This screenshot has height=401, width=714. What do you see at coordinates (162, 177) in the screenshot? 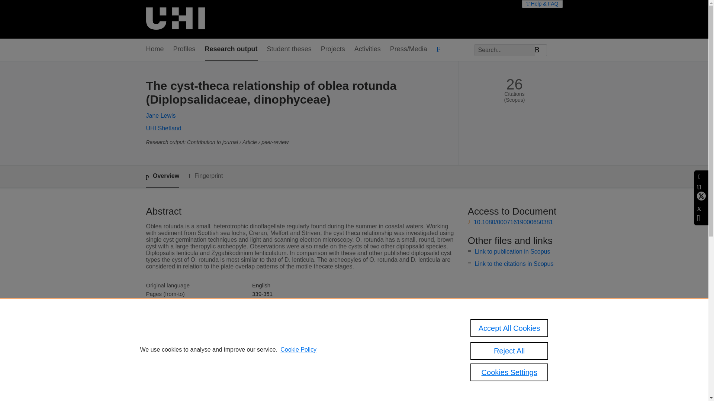
I see `Overview` at bounding box center [162, 177].